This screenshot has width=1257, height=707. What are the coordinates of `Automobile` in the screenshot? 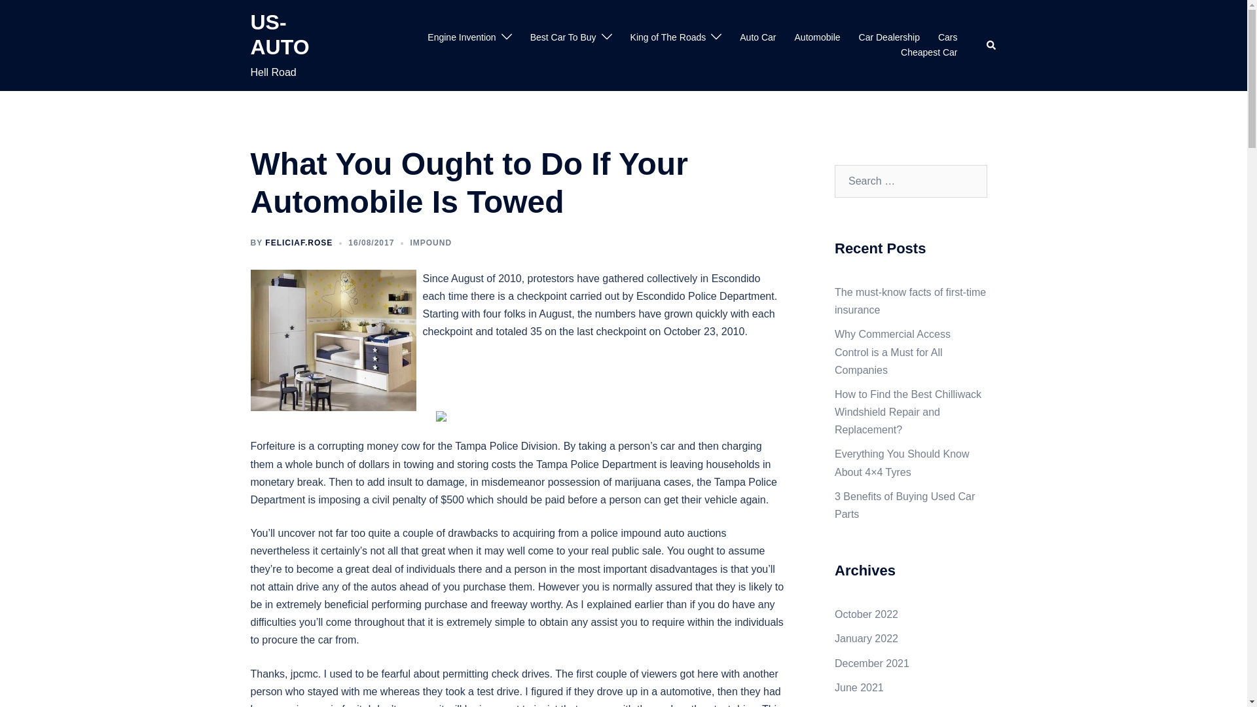 It's located at (817, 38).